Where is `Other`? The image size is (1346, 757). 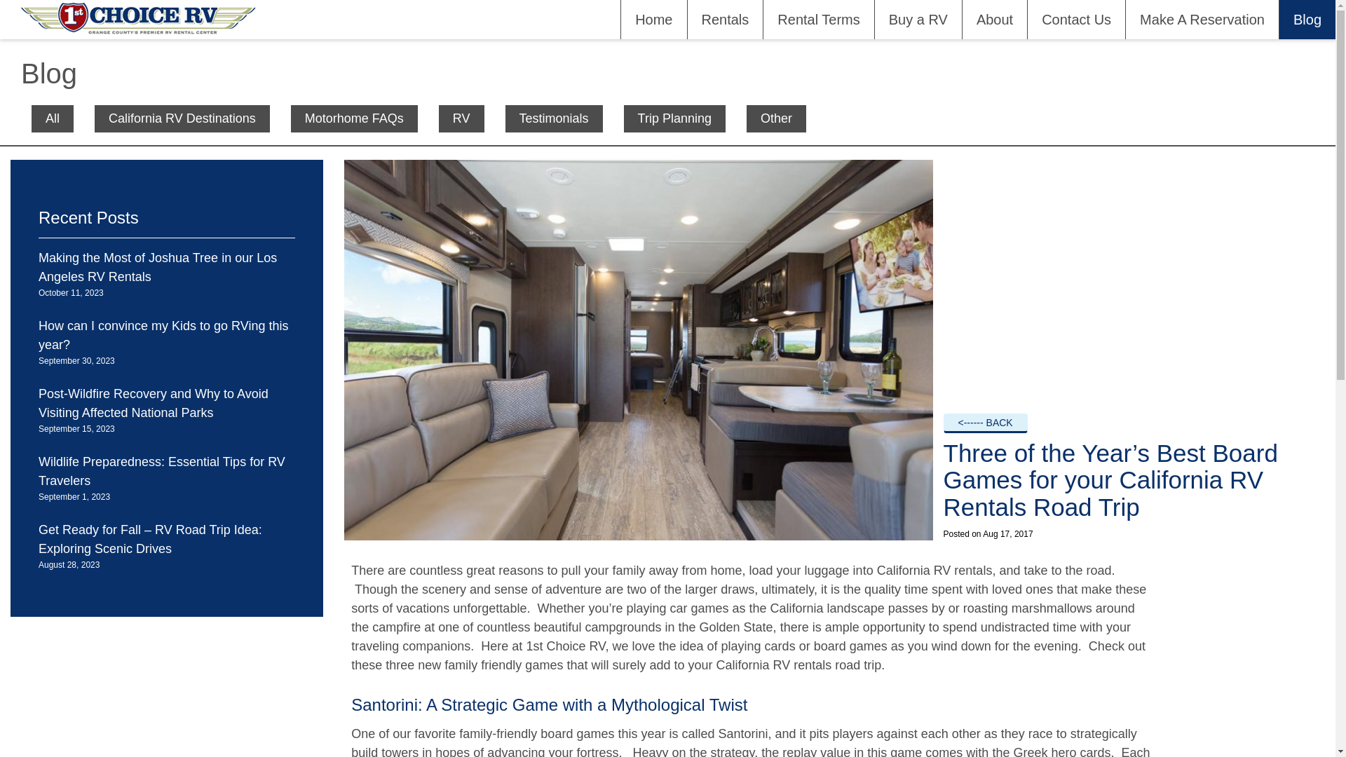
Other is located at coordinates (777, 118).